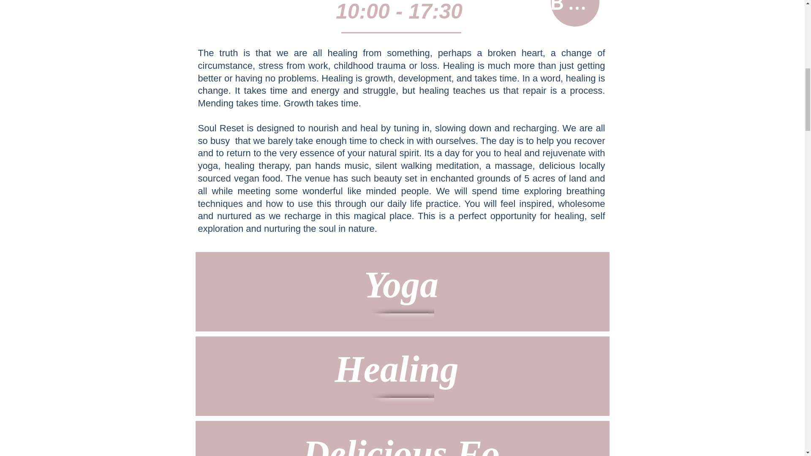  Describe the element at coordinates (574, 13) in the screenshot. I see `Book` at that location.